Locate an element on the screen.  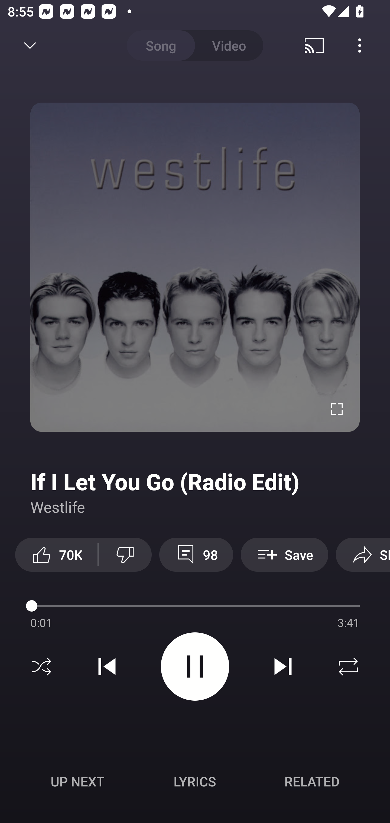
Next track is located at coordinates (283, 667).